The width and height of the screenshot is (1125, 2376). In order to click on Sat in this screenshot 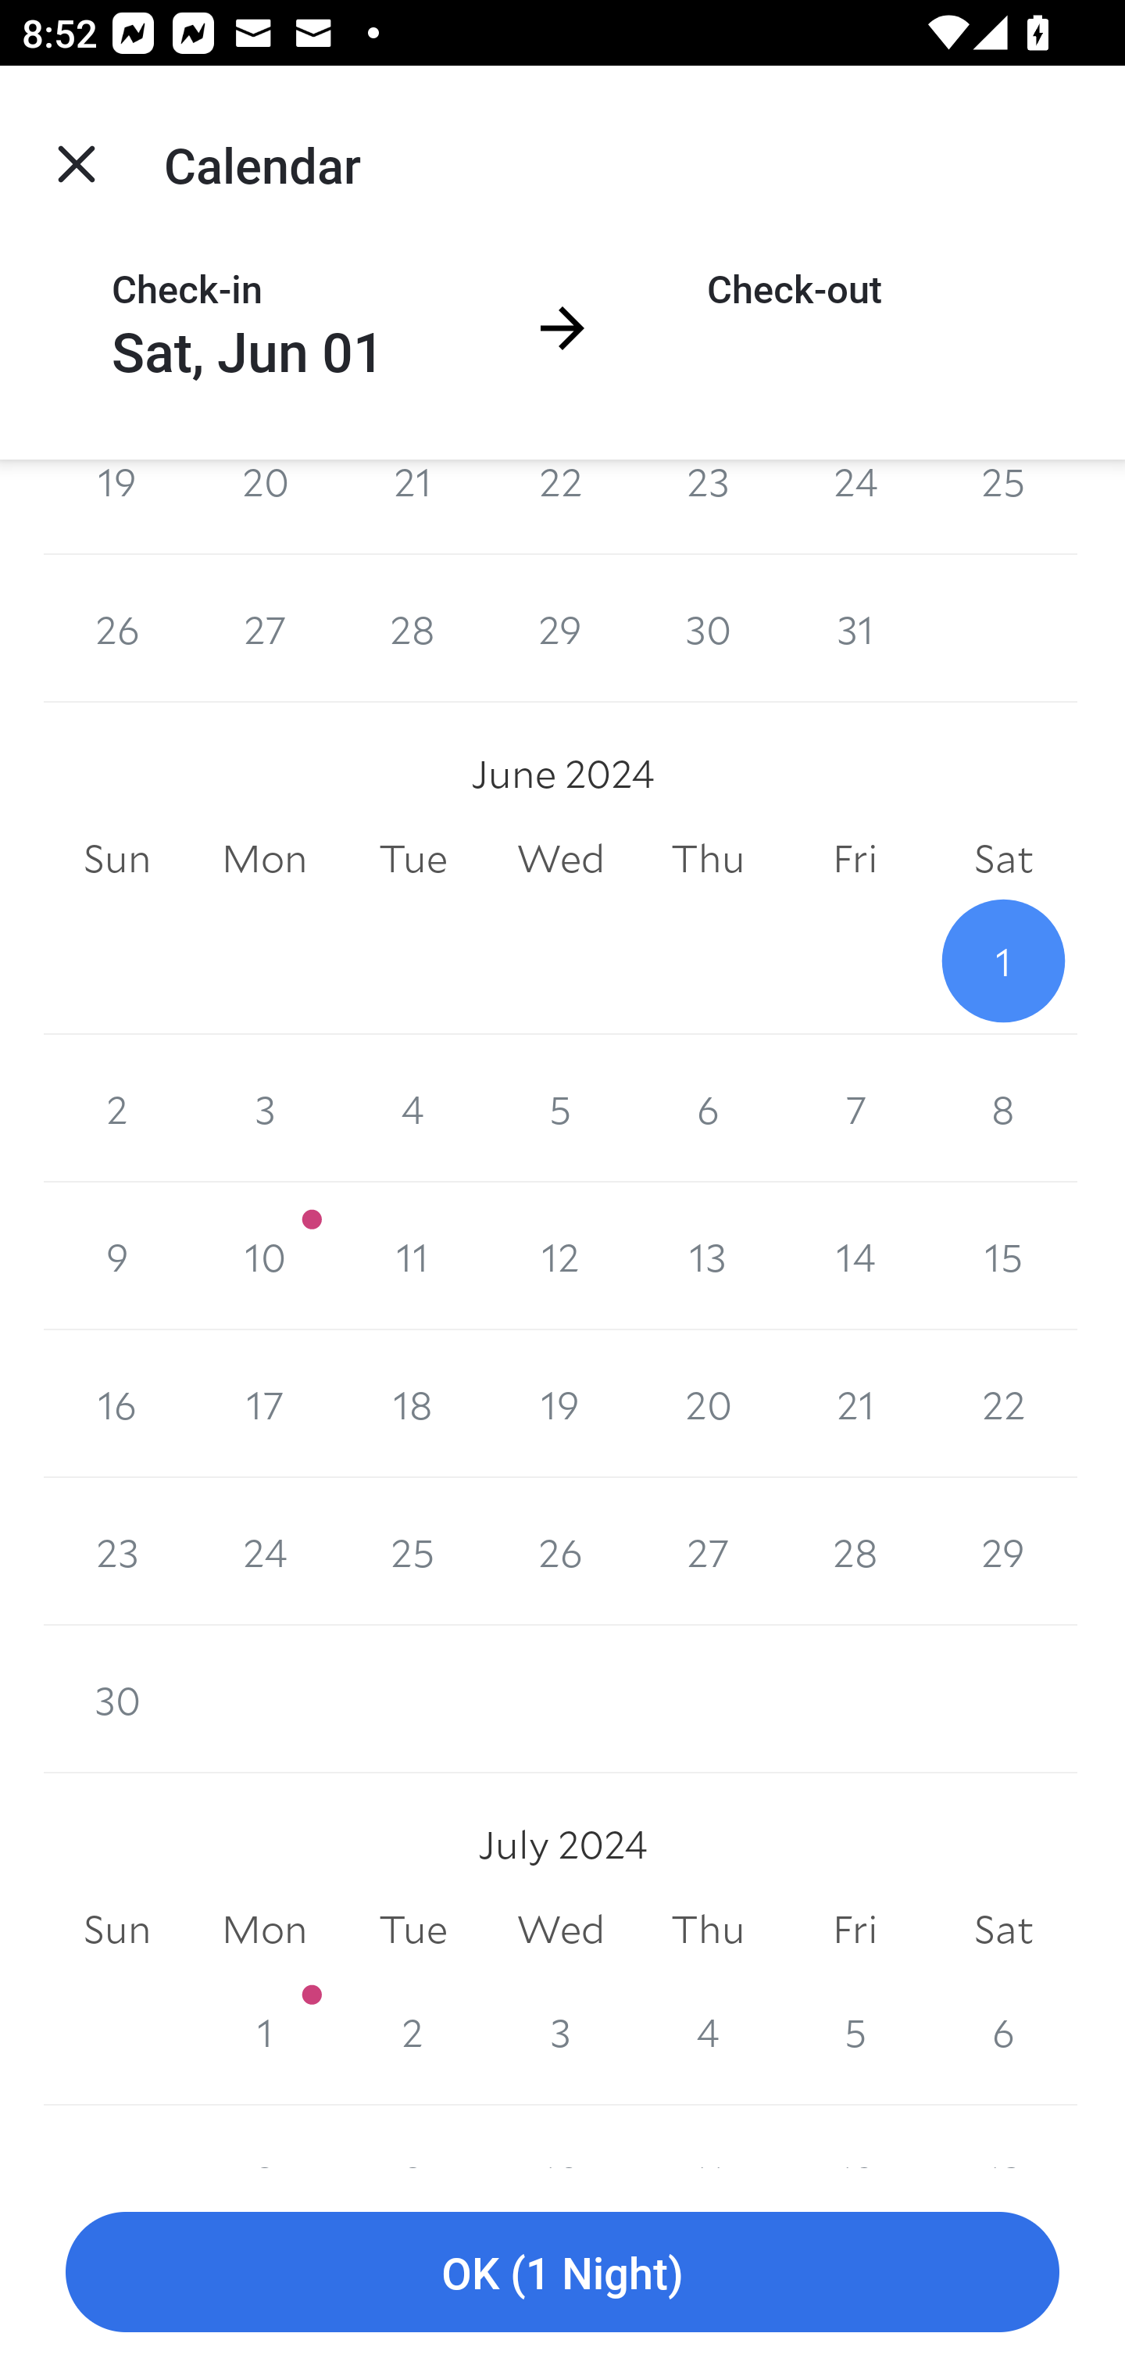, I will do `click(1003, 1929)`.